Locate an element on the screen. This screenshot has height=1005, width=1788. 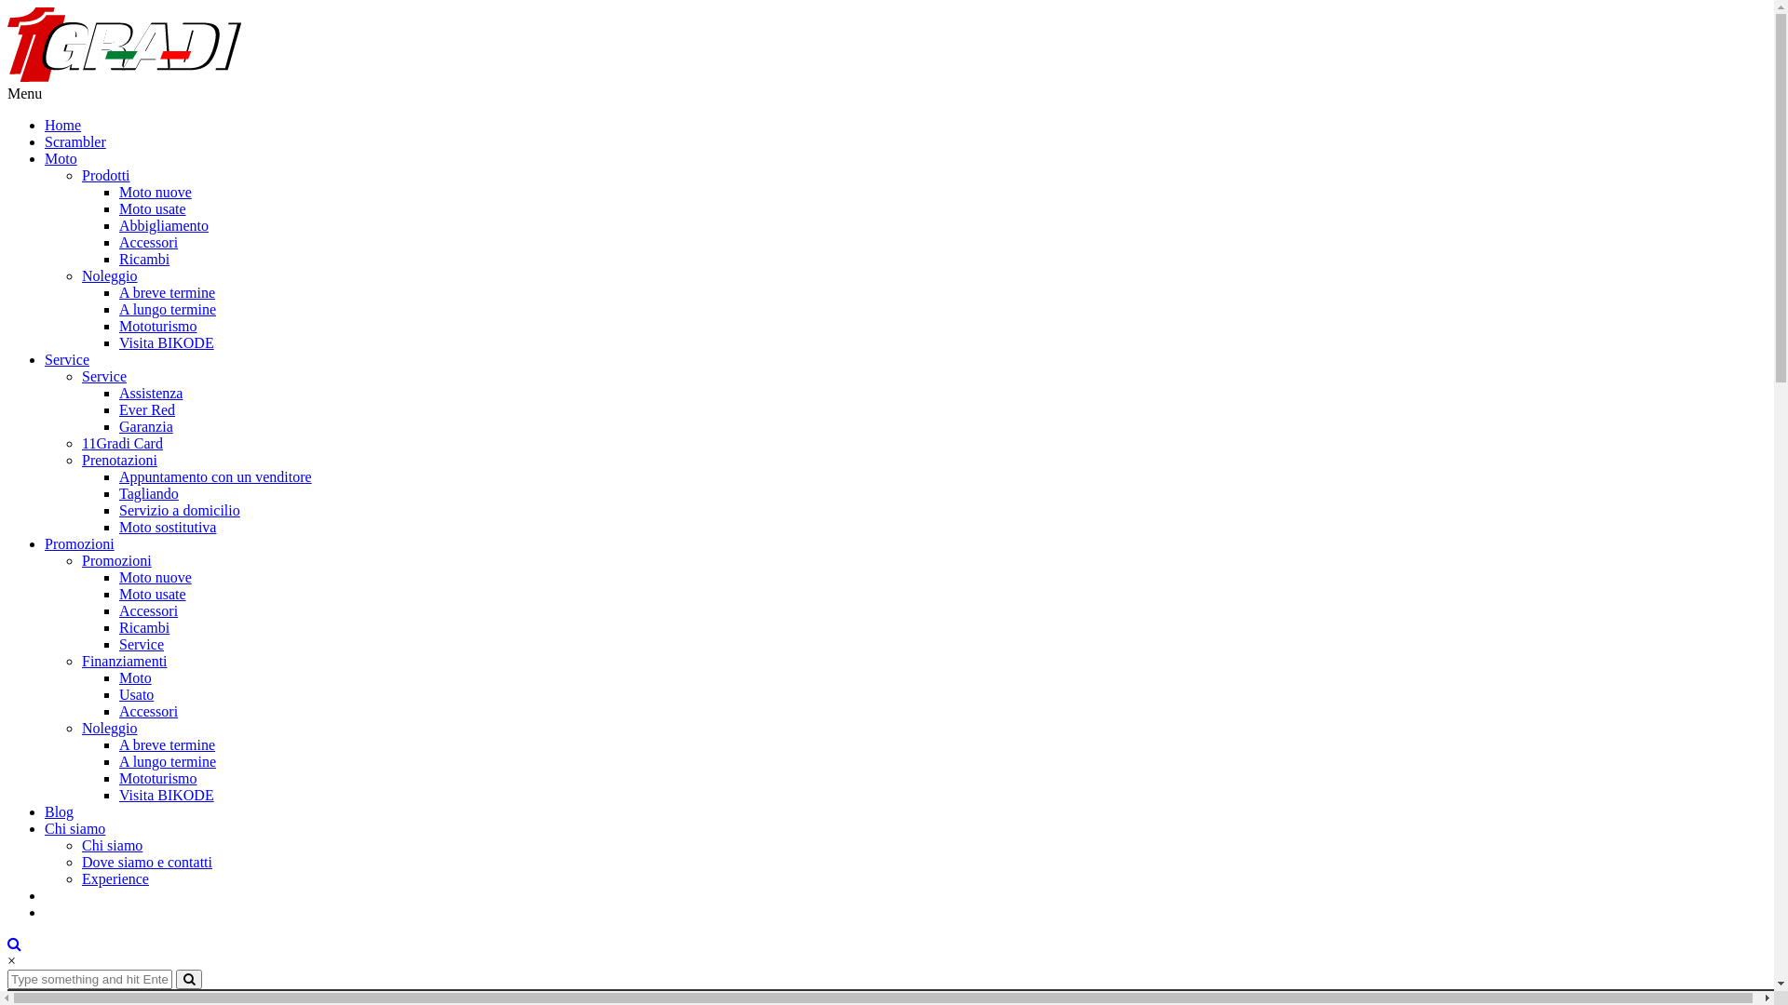
Ever Red is located at coordinates (147, 409).